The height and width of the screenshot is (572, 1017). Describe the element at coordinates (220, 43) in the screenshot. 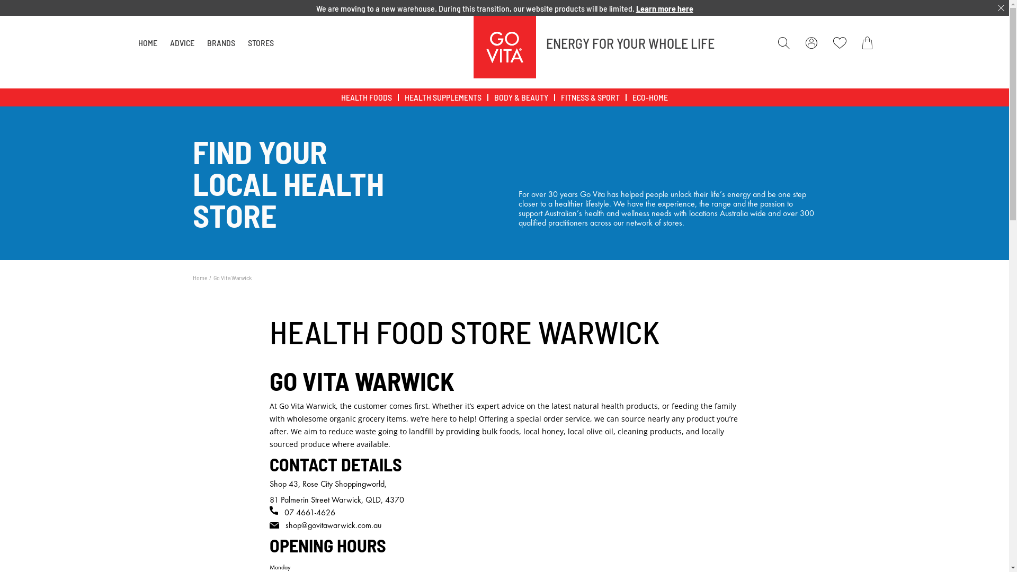

I see `BRANDS` at that location.